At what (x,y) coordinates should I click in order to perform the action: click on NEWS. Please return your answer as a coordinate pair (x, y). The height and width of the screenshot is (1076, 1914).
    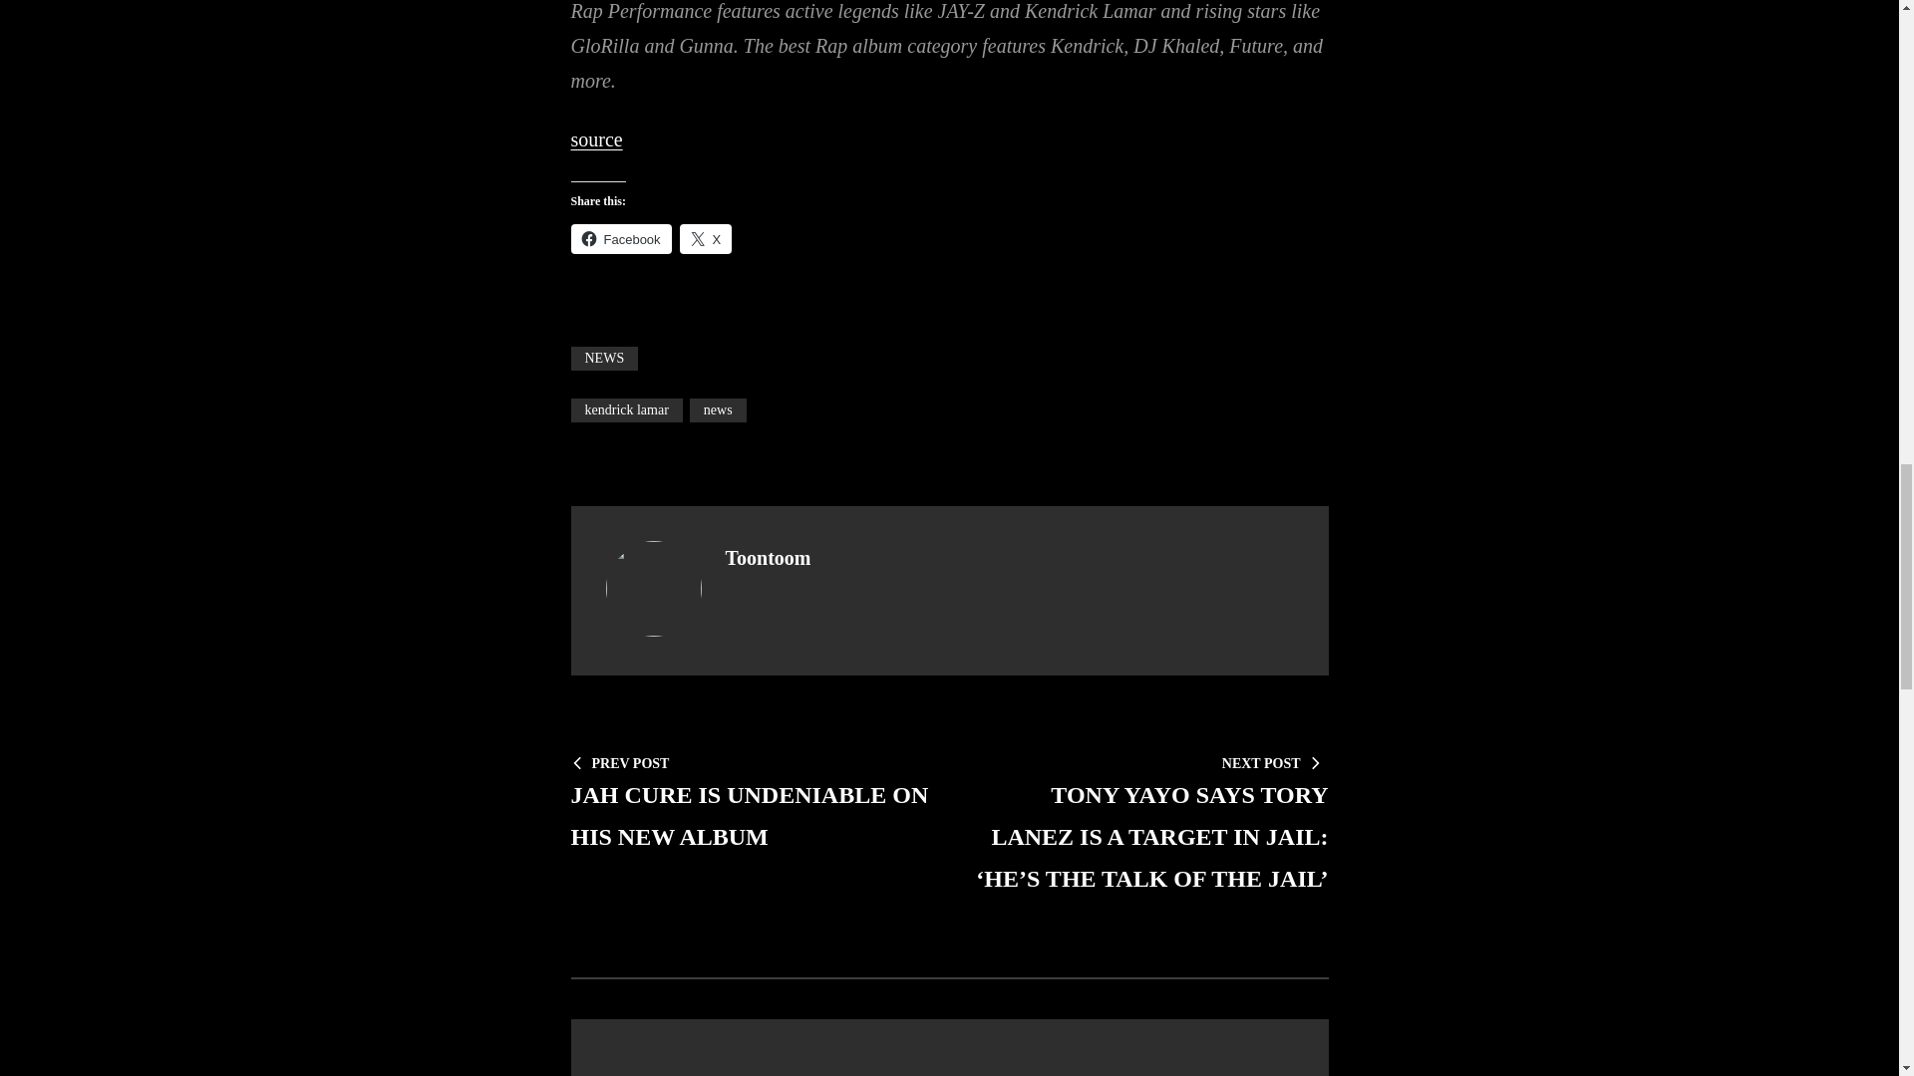
    Looking at the image, I should click on (604, 358).